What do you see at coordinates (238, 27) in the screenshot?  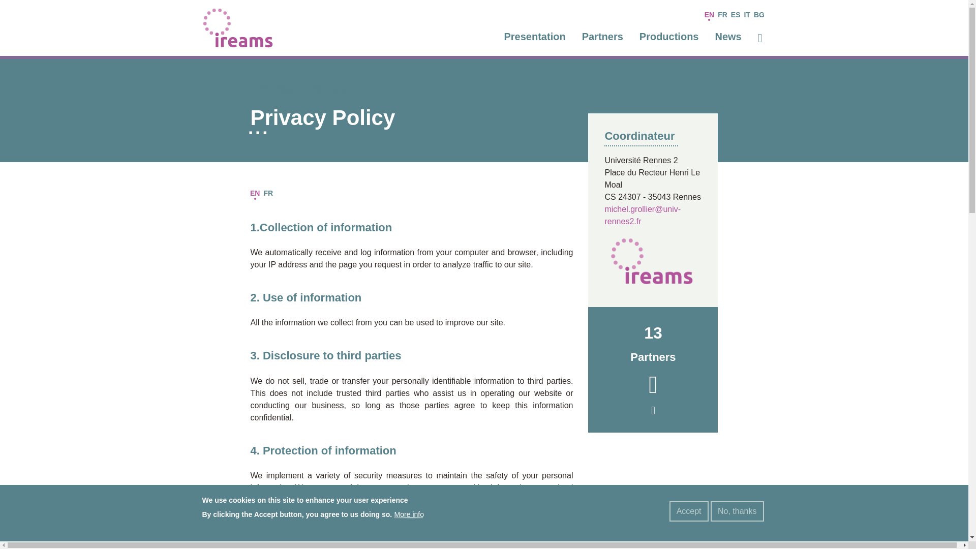 I see `Home` at bounding box center [238, 27].